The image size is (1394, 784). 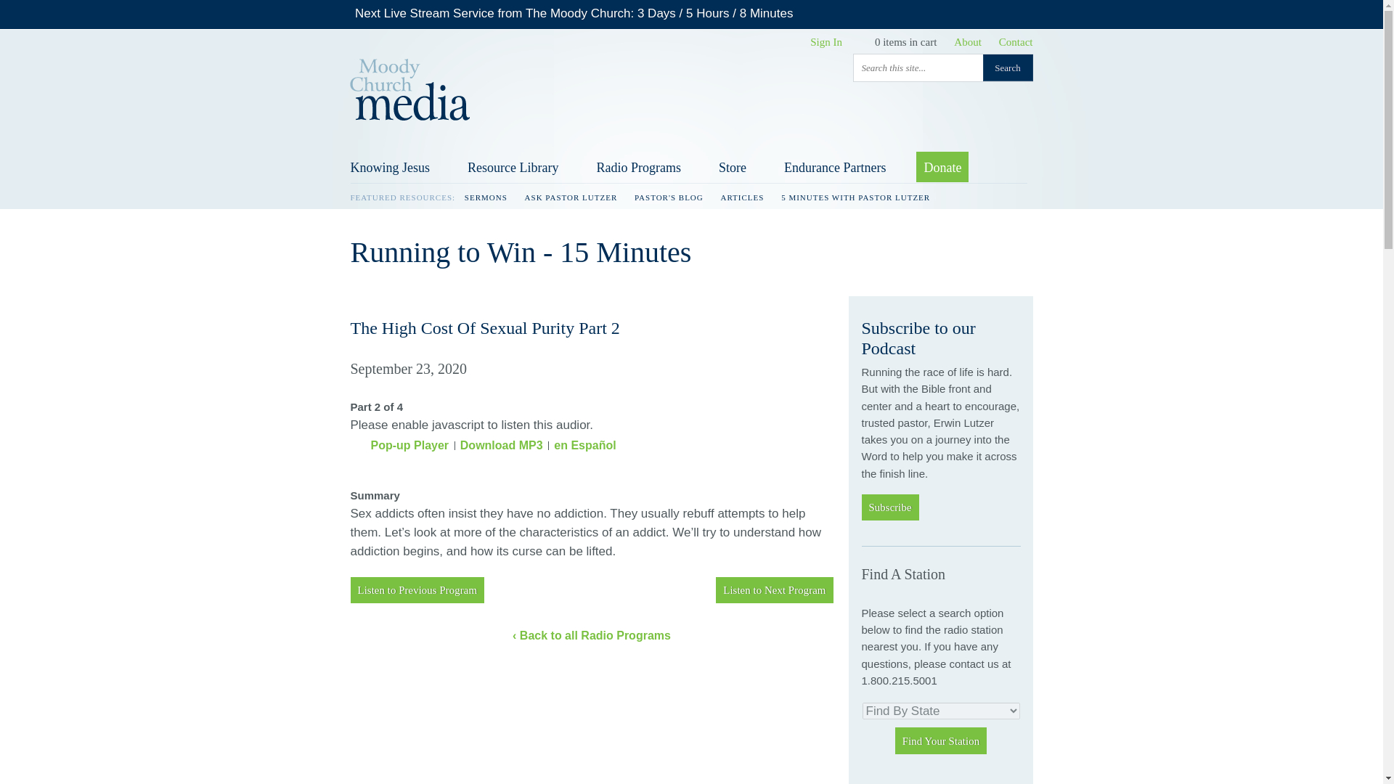 What do you see at coordinates (941, 740) in the screenshot?
I see `Find Your Station` at bounding box center [941, 740].